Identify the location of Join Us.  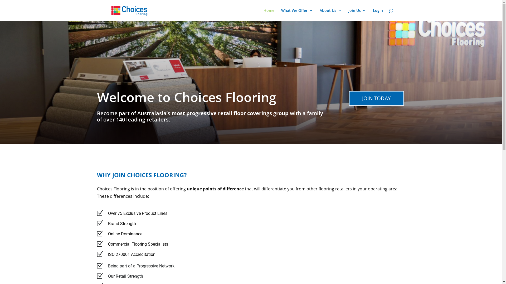
(357, 15).